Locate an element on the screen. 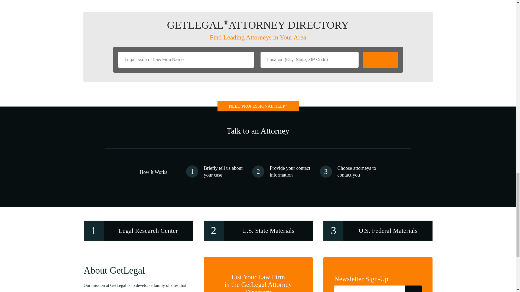  Subscribe! is located at coordinates (413, 289).